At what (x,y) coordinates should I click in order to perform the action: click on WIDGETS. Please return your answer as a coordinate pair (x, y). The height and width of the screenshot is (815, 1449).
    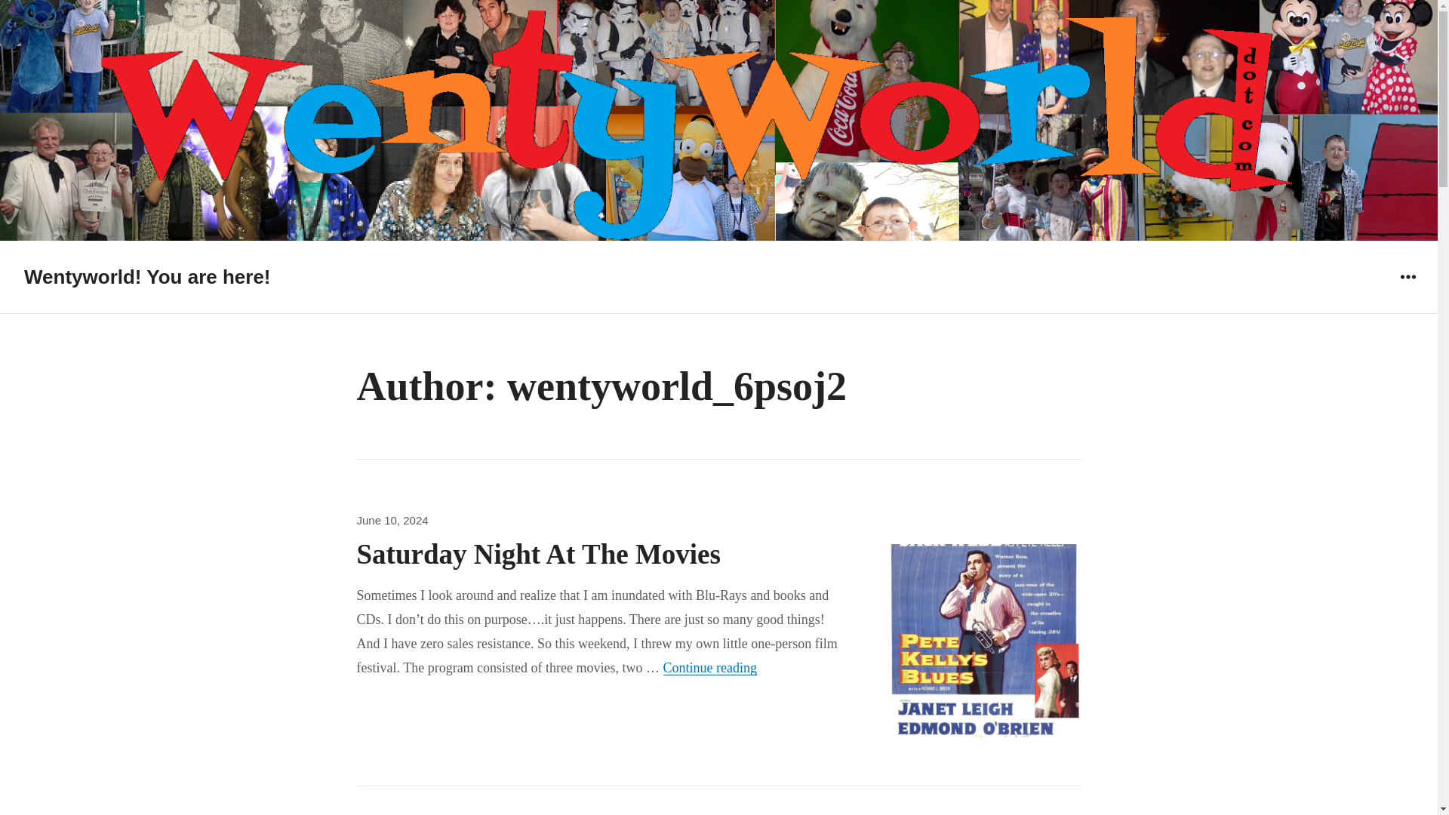
    Looking at the image, I should click on (1407, 277).